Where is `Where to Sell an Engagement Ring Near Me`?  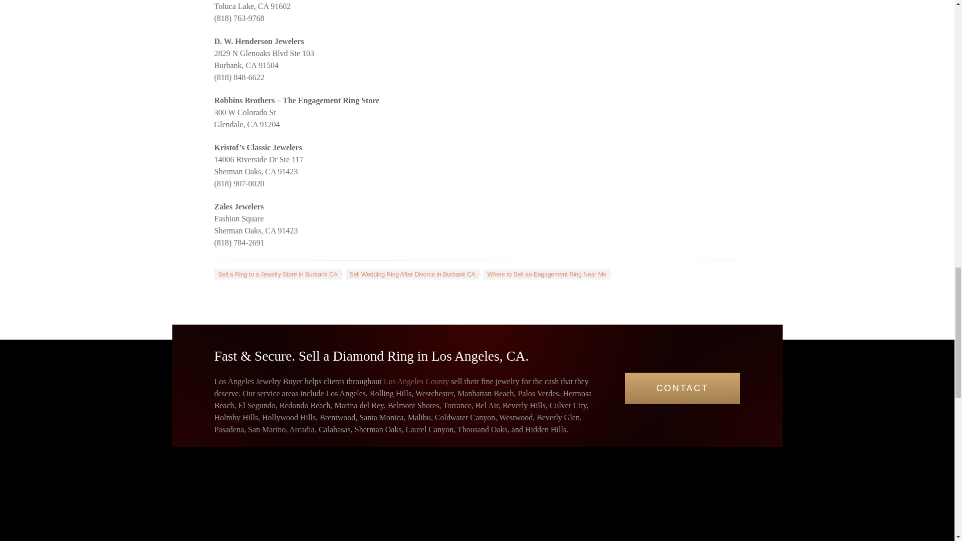 Where to Sell an Engagement Ring Near Me is located at coordinates (547, 275).